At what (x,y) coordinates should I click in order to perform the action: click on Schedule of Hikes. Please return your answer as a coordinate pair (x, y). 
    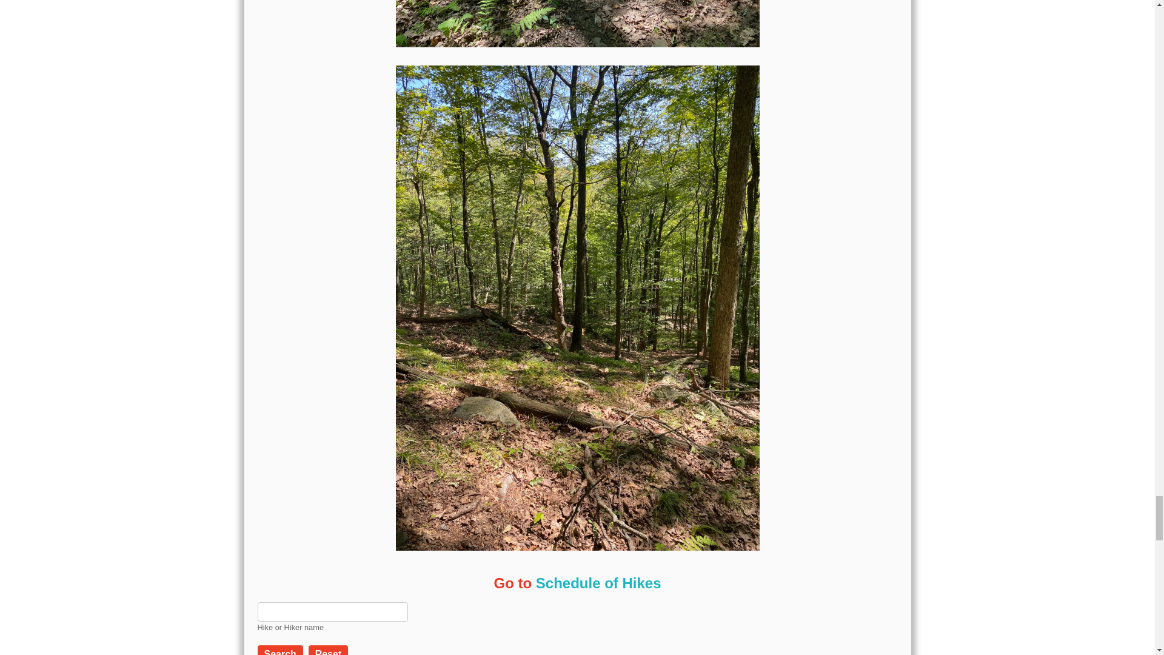
    Looking at the image, I should click on (598, 583).